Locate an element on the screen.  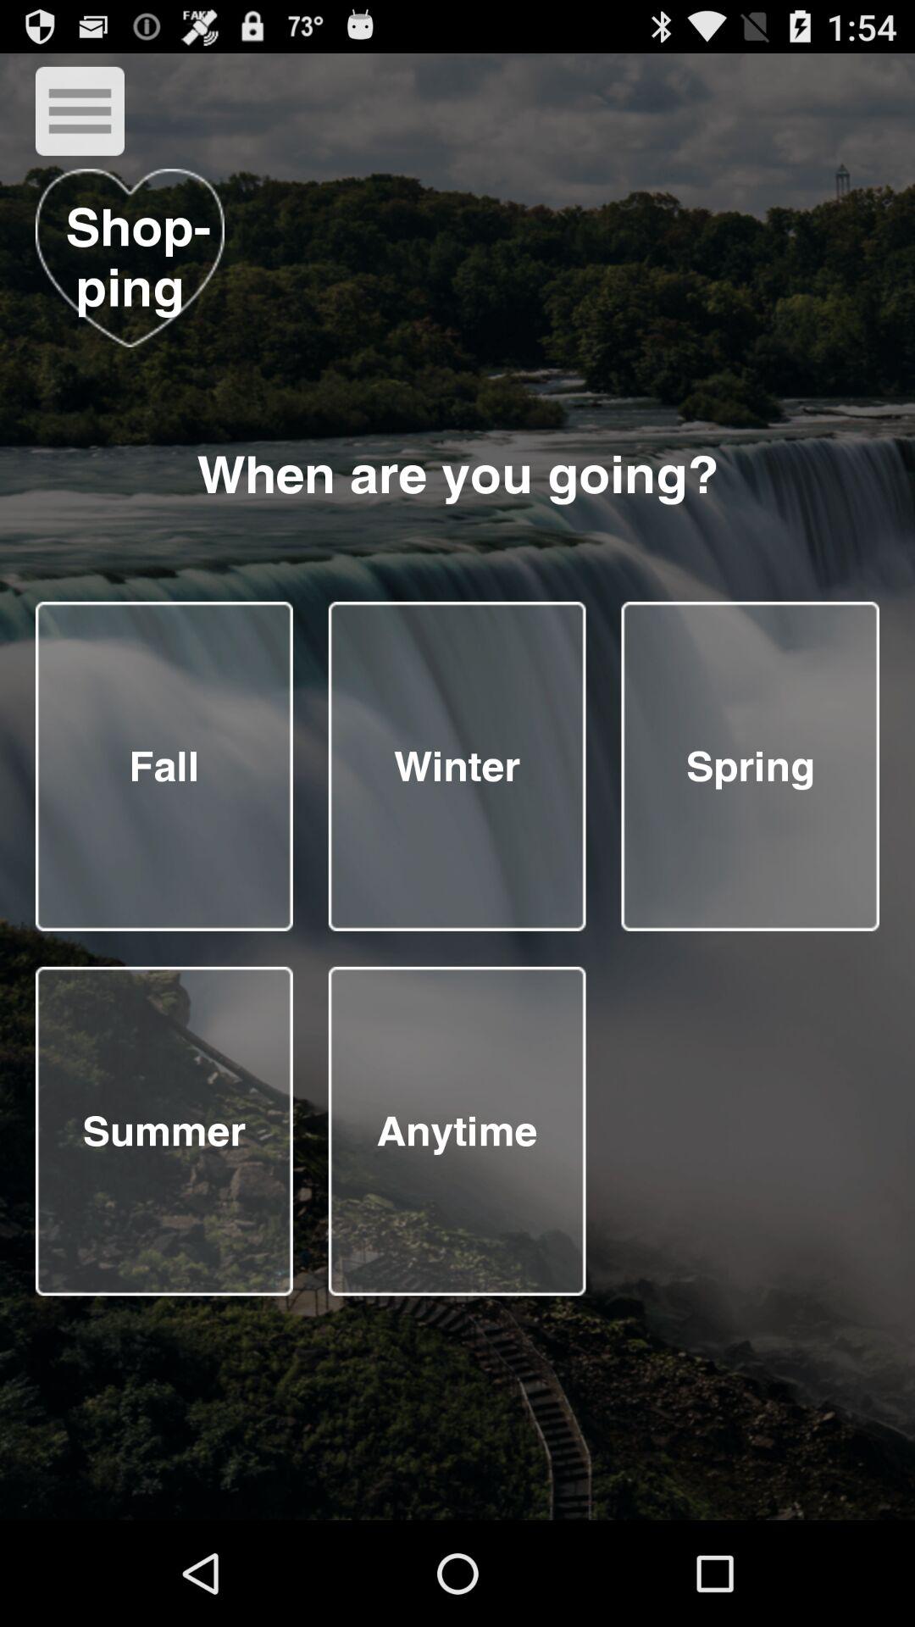
menu page is located at coordinates (457, 766).